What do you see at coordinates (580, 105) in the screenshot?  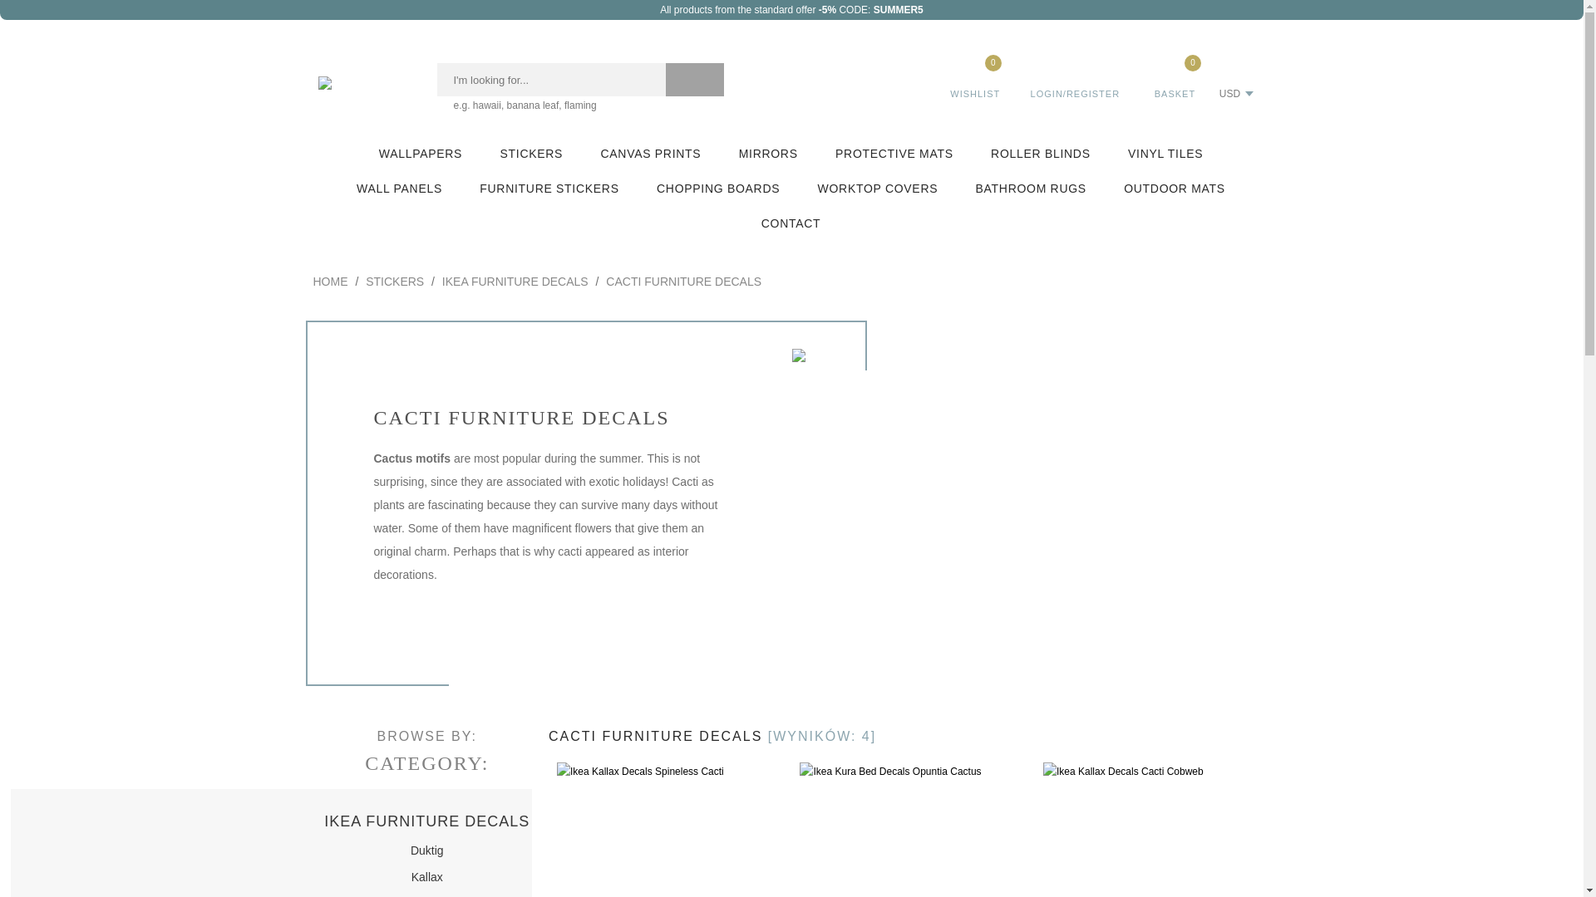 I see `flaming` at bounding box center [580, 105].